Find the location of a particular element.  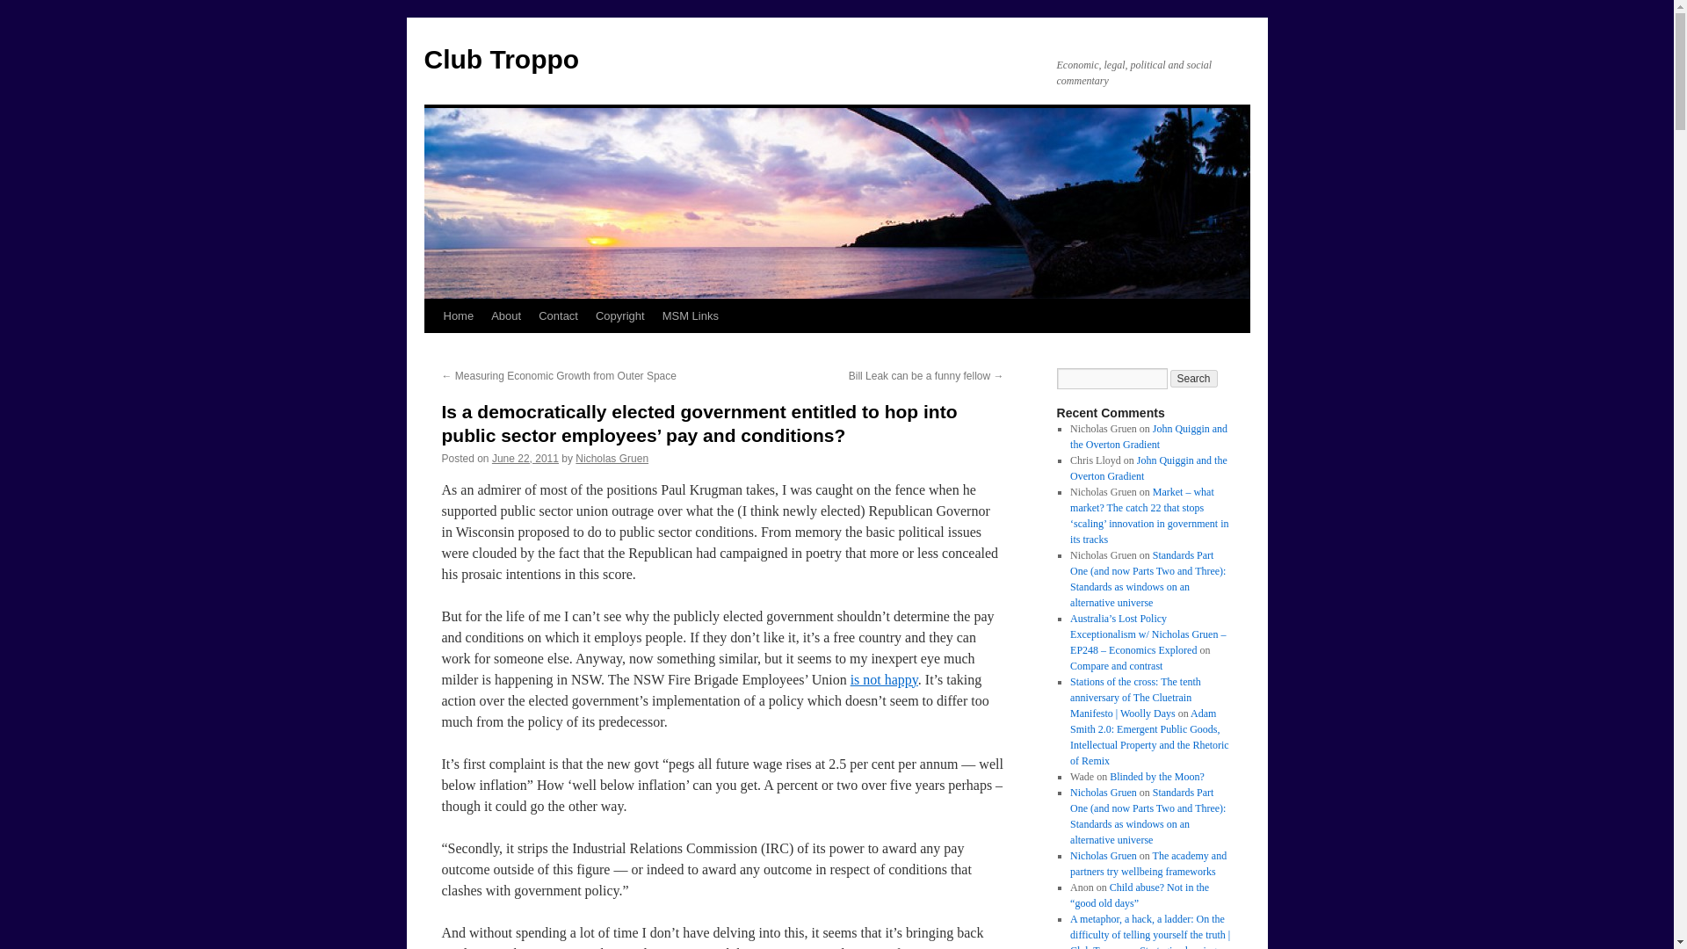

About is located at coordinates (506, 316).